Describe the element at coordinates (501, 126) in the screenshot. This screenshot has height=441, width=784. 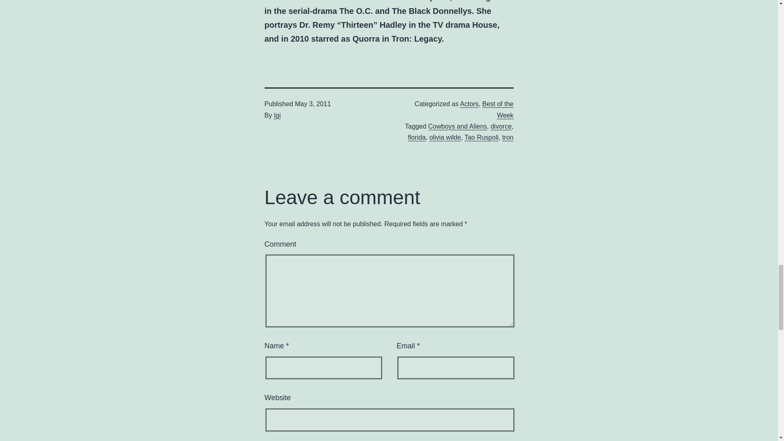
I see `divorce` at that location.